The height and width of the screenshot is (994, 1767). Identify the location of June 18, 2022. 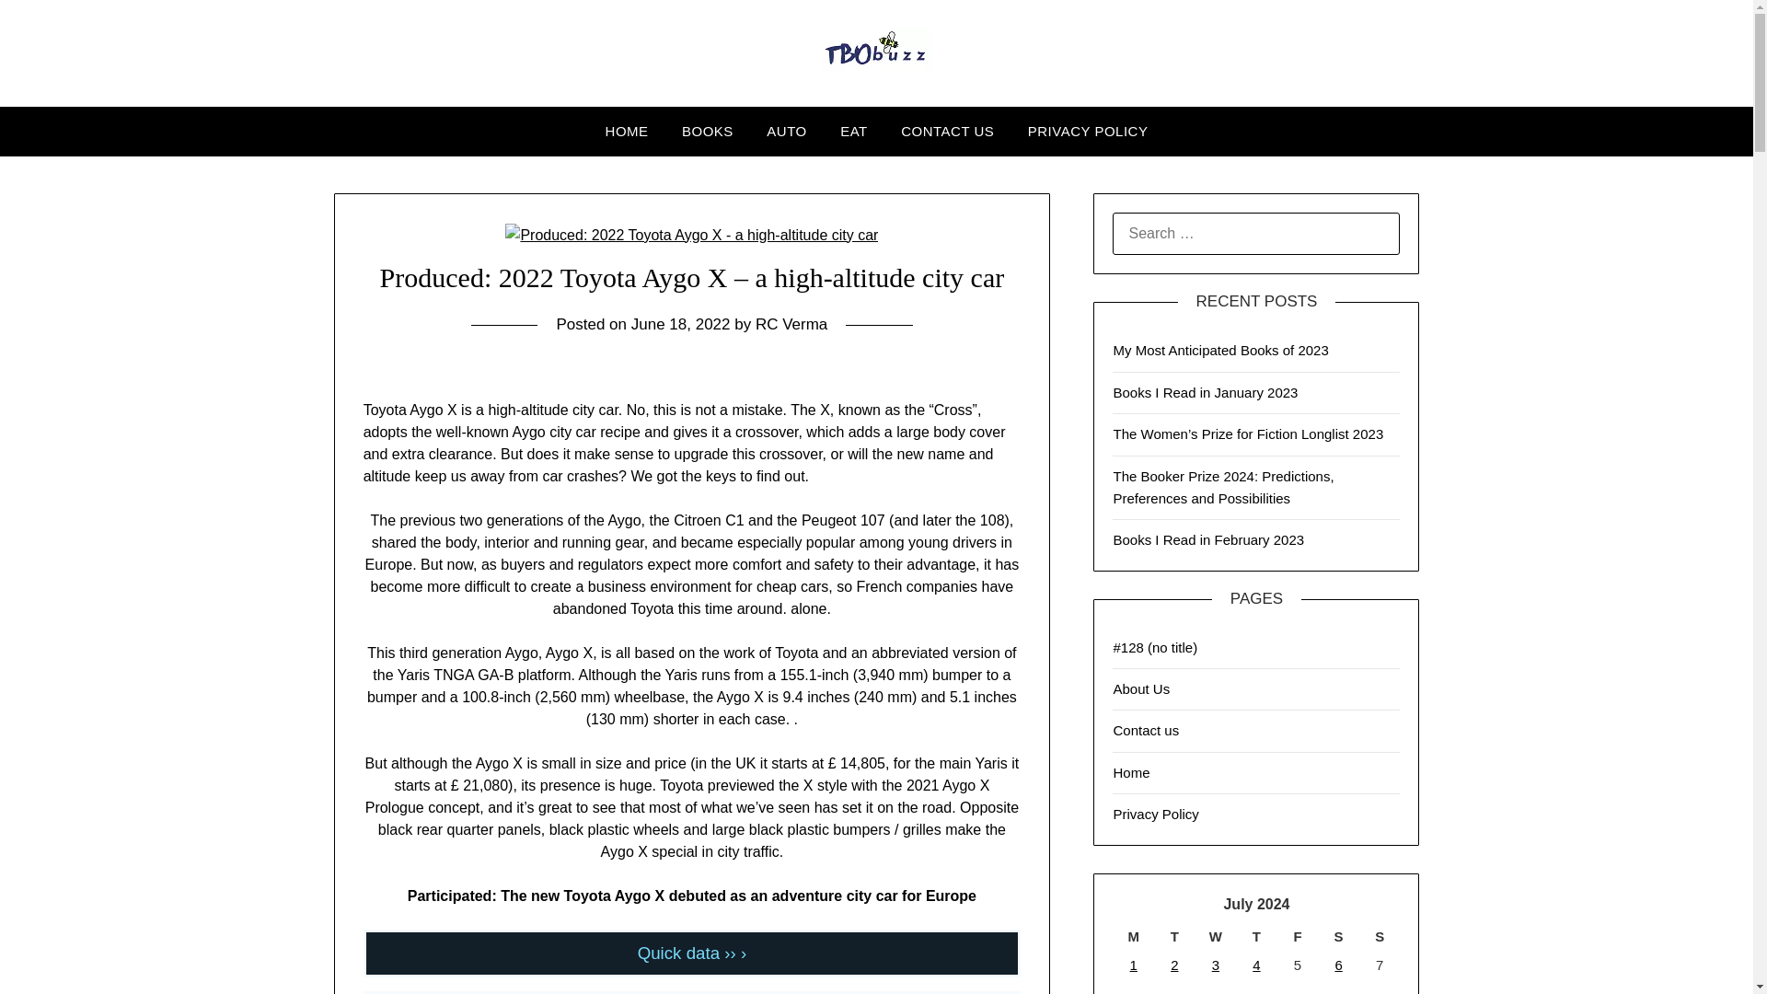
(681, 324).